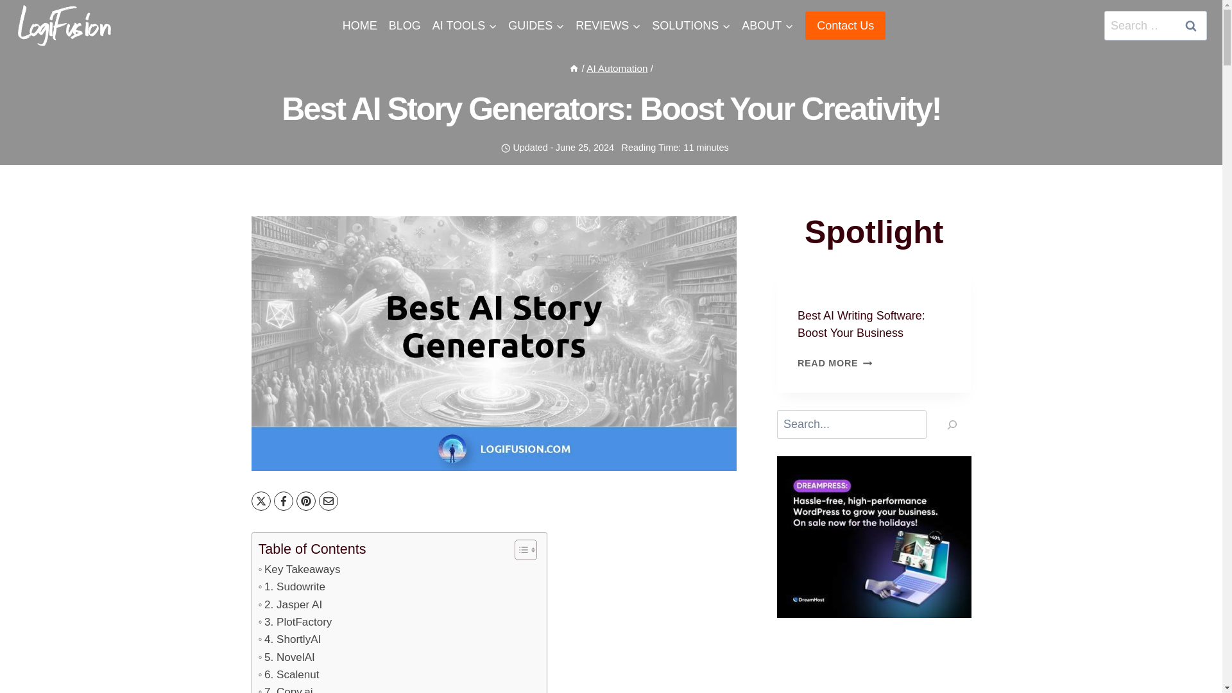 Image resolution: width=1232 pixels, height=693 pixels. I want to click on 3. PlotFactory, so click(294, 621).